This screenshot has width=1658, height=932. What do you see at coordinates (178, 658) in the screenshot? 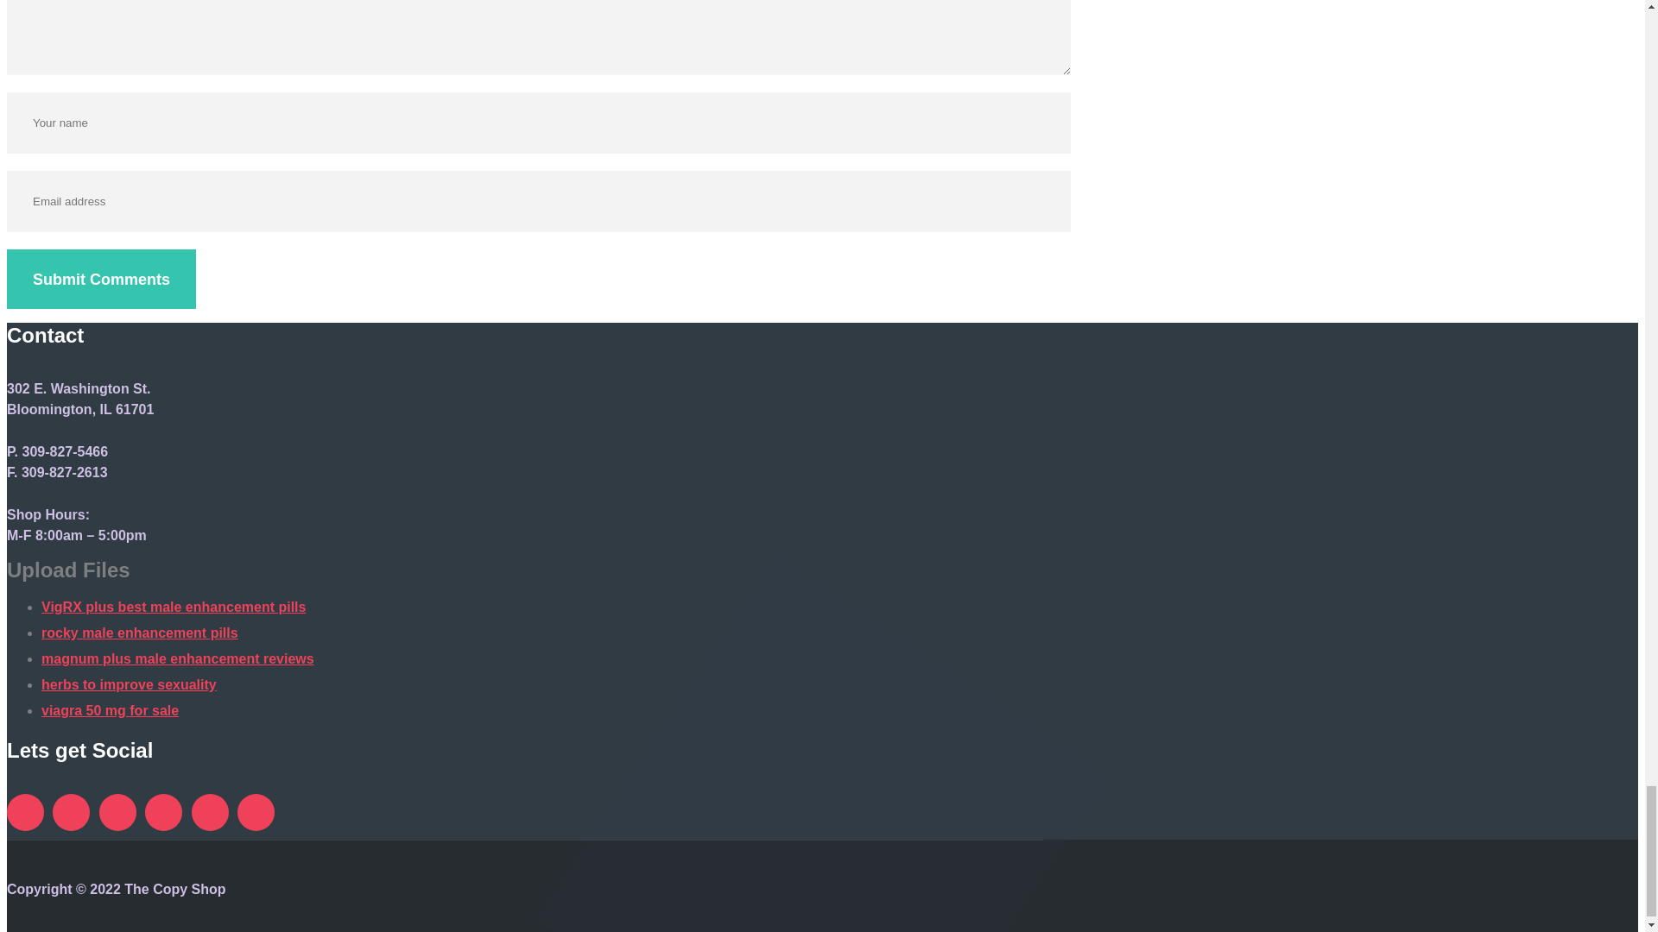
I see `magnum plus male enhancement reviews` at bounding box center [178, 658].